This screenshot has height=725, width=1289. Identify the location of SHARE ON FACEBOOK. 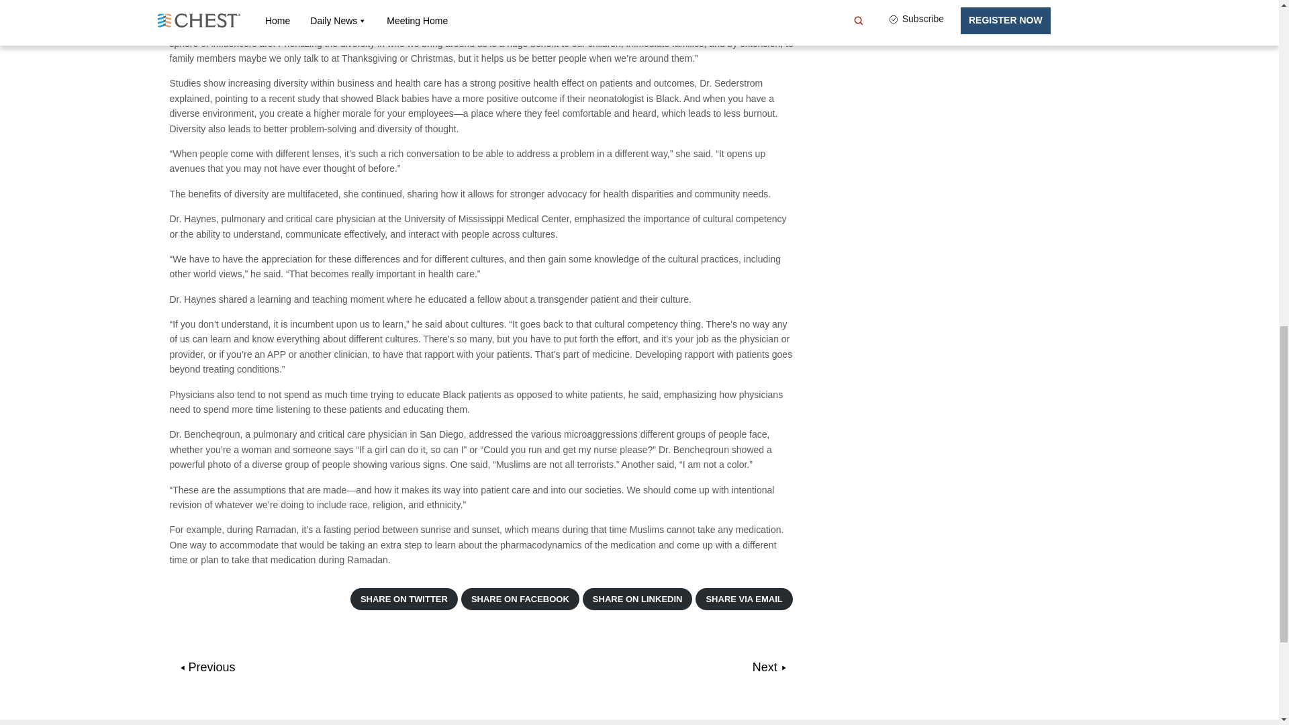
(520, 599).